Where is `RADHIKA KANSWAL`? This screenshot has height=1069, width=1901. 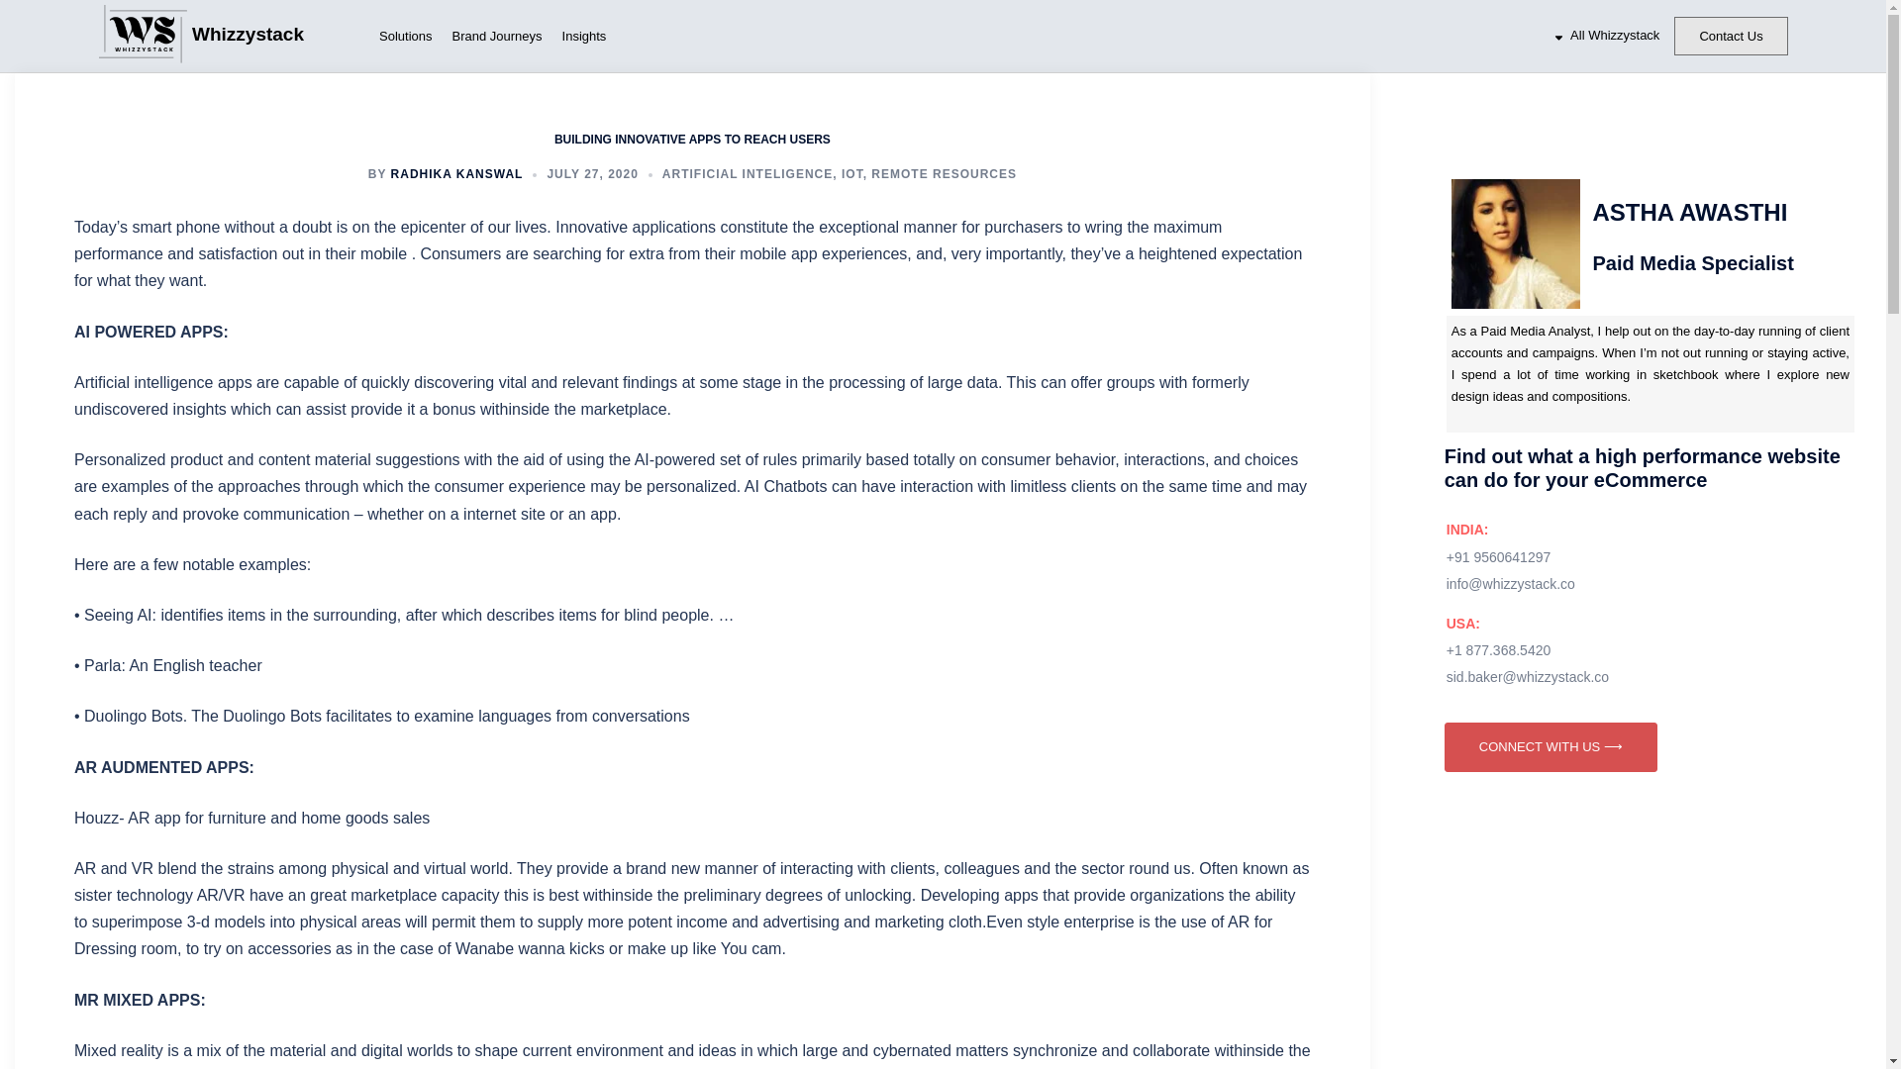
RADHIKA KANSWAL is located at coordinates (457, 173).